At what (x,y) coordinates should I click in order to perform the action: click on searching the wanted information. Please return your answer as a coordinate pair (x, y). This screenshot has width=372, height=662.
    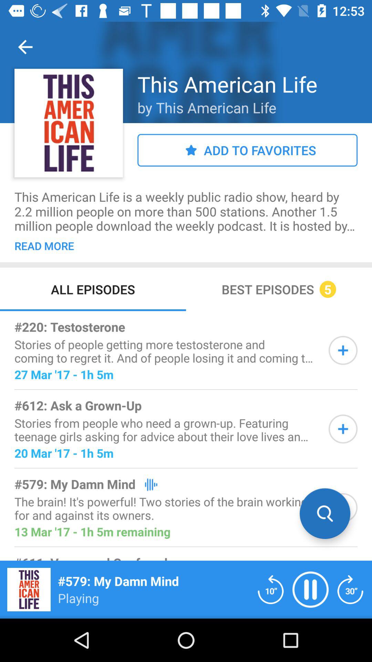
    Looking at the image, I should click on (343, 508).